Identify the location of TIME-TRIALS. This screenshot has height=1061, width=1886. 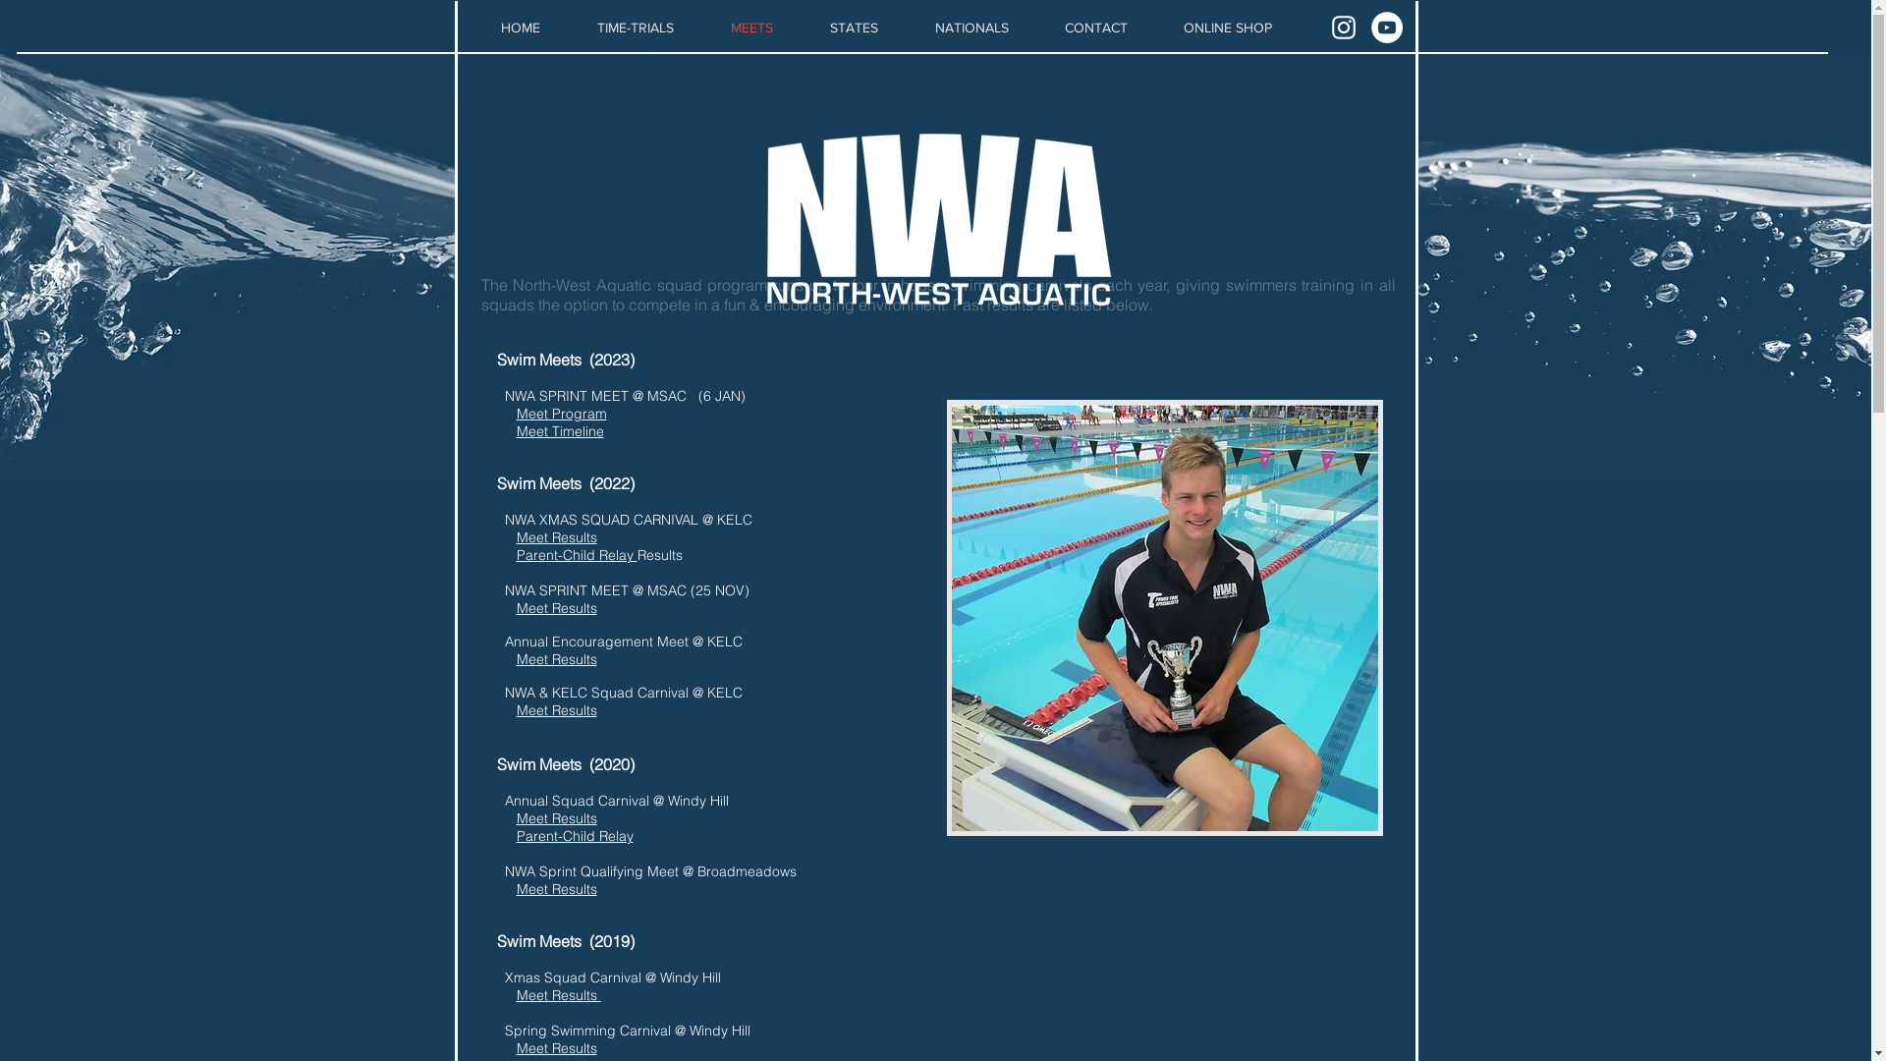
(635, 28).